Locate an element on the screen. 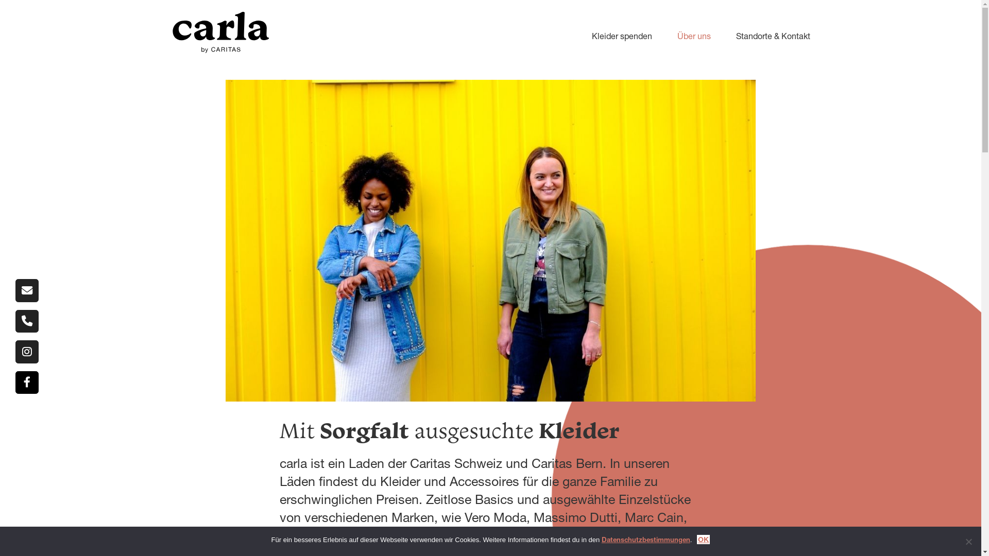 This screenshot has width=989, height=556. Phone Carla by Caritas is located at coordinates (27, 321).